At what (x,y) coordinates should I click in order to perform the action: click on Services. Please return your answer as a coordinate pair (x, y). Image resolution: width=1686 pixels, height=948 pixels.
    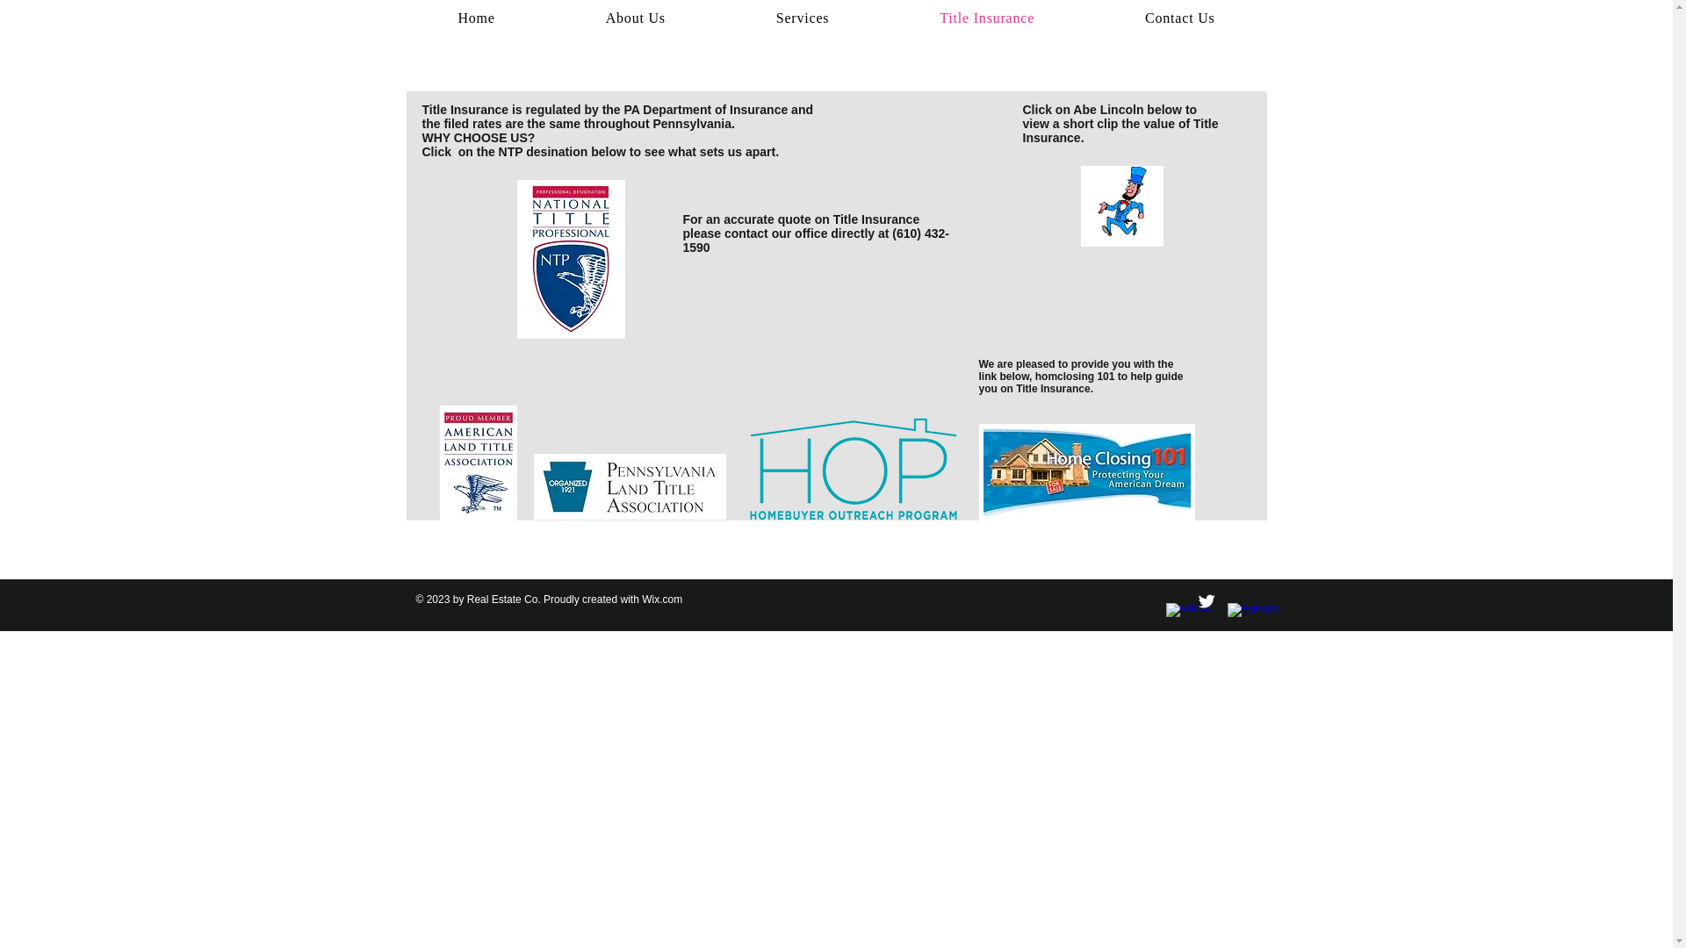
    Looking at the image, I should click on (1178, 18).